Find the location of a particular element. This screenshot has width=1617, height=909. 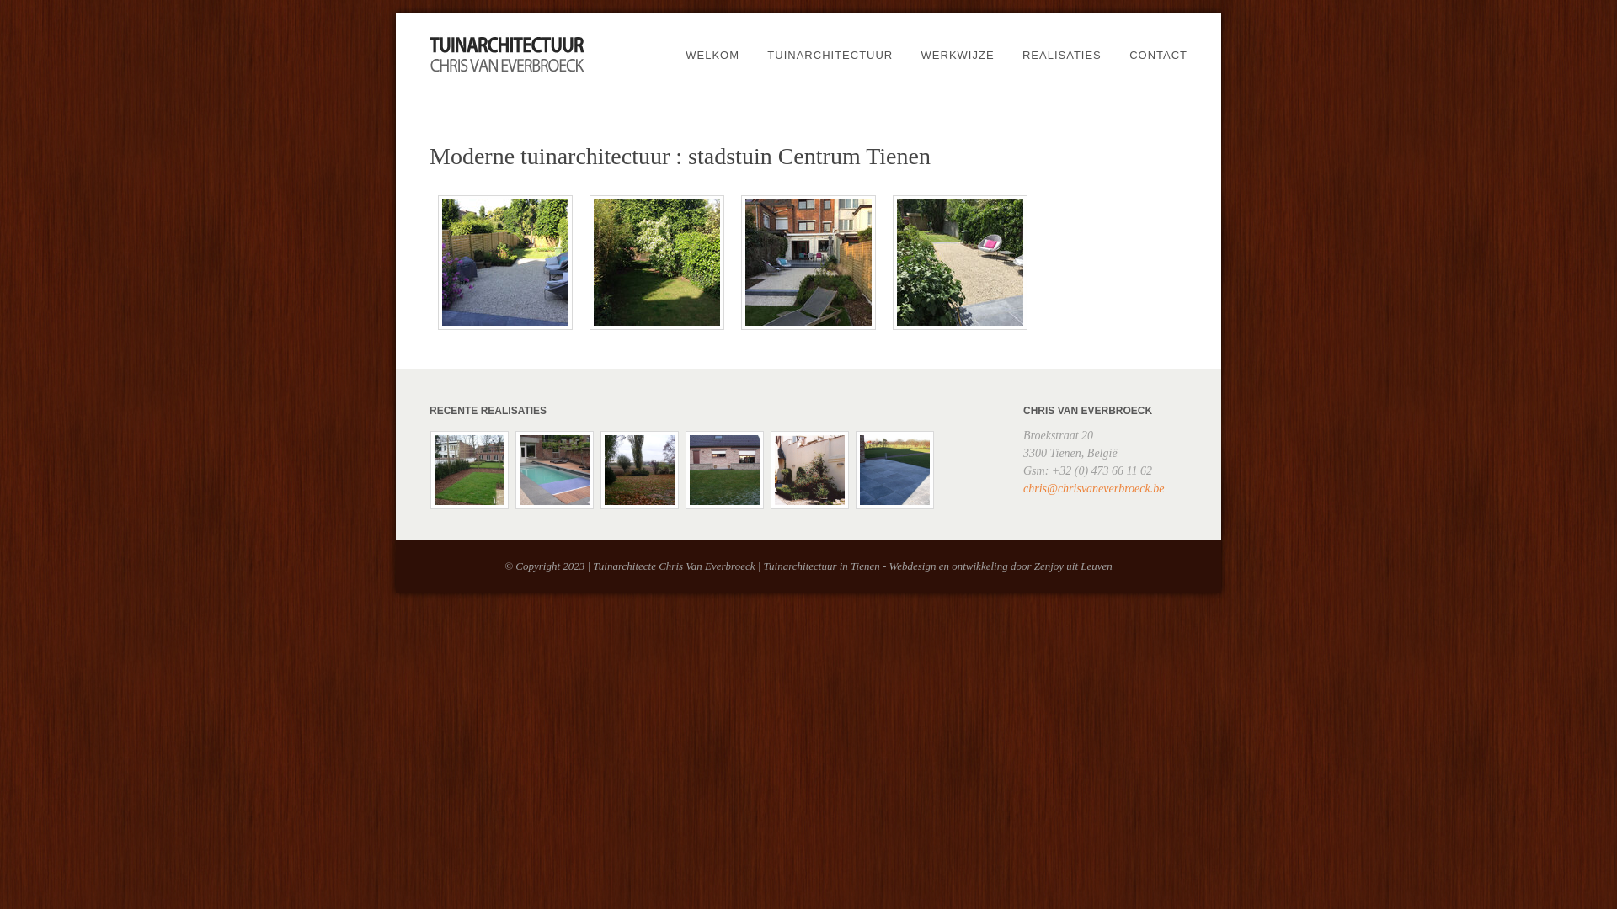

WERKWIJZE is located at coordinates (958, 56).